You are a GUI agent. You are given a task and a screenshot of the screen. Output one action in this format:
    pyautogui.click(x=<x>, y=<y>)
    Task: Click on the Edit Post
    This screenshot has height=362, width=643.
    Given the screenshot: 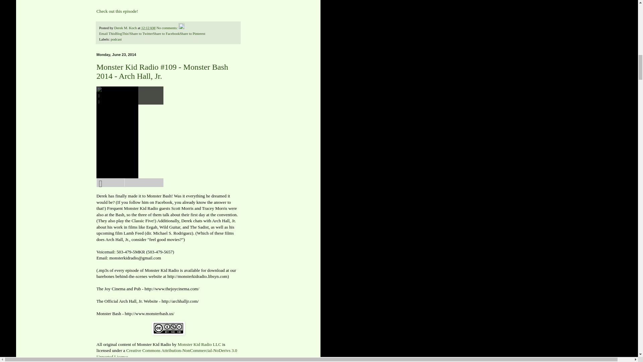 What is the action you would take?
    pyautogui.click(x=182, y=27)
    